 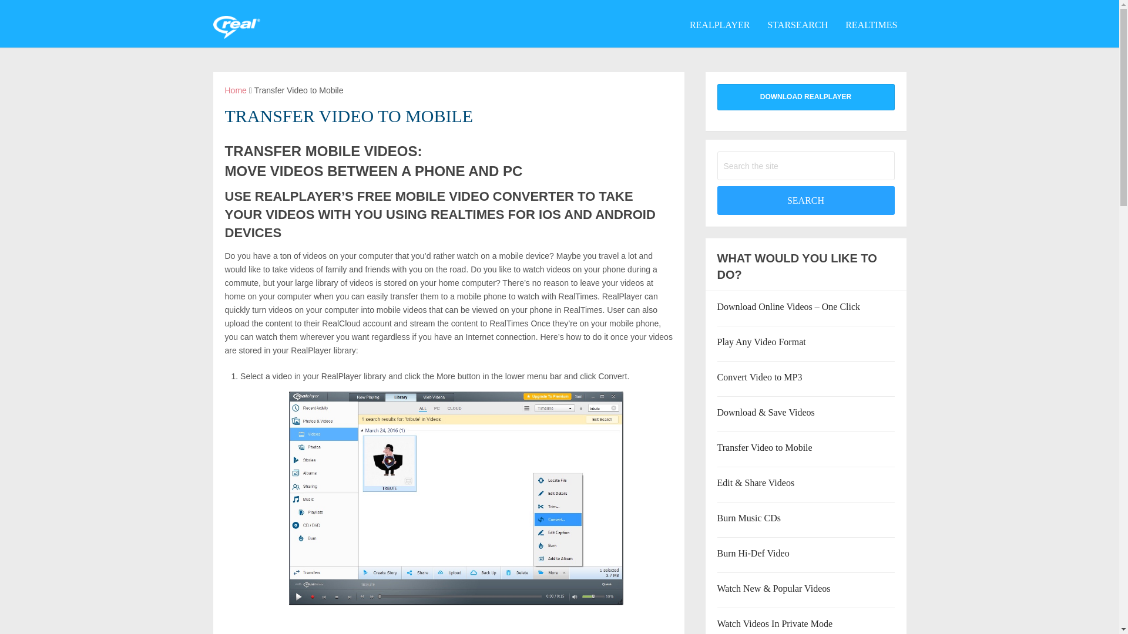 What do you see at coordinates (764, 447) in the screenshot?
I see `Transfer Video to Mobile` at bounding box center [764, 447].